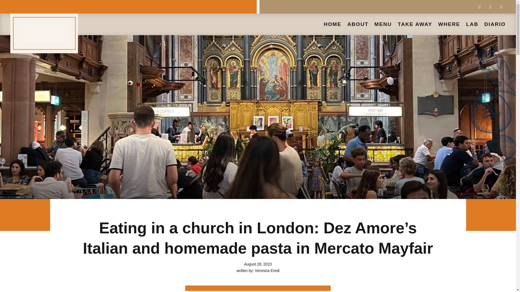 The height and width of the screenshot is (292, 520). I want to click on Follow on TikTok, so click(501, 7).